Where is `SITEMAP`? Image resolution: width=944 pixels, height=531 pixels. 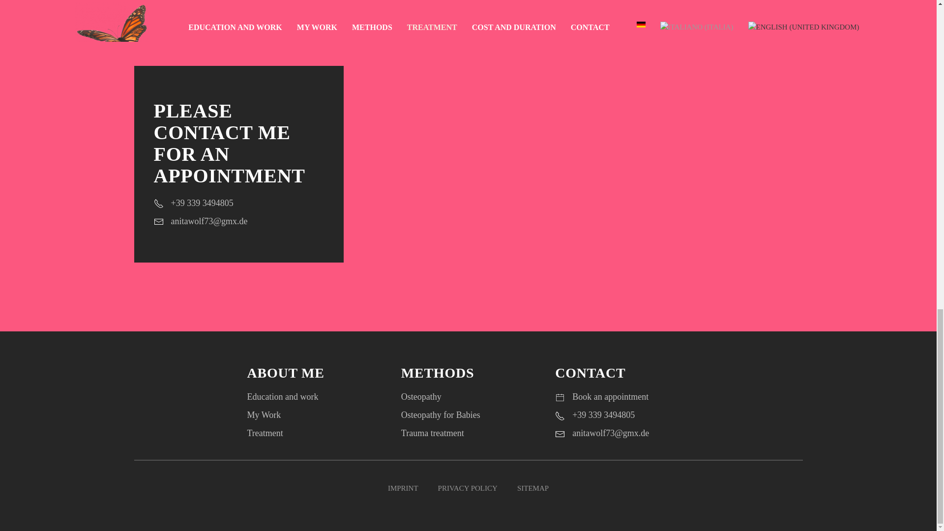 SITEMAP is located at coordinates (533, 488).